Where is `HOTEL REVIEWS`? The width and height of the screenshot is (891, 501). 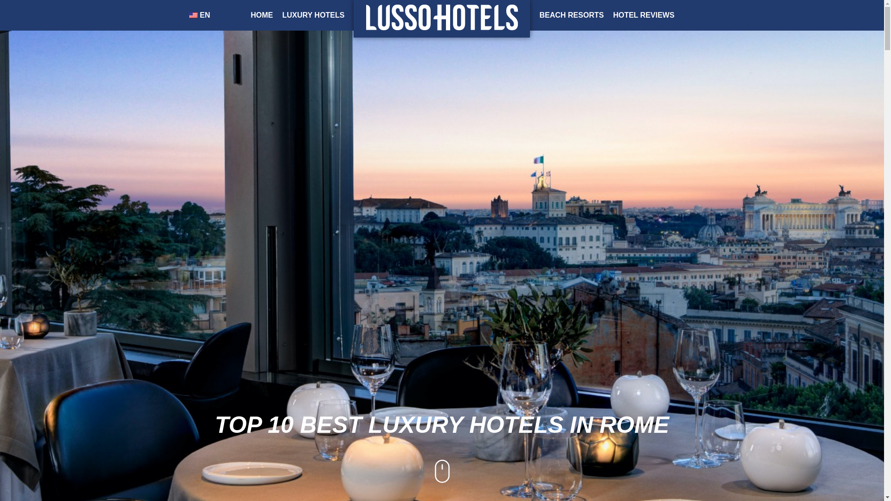 HOTEL REVIEWS is located at coordinates (644, 15).